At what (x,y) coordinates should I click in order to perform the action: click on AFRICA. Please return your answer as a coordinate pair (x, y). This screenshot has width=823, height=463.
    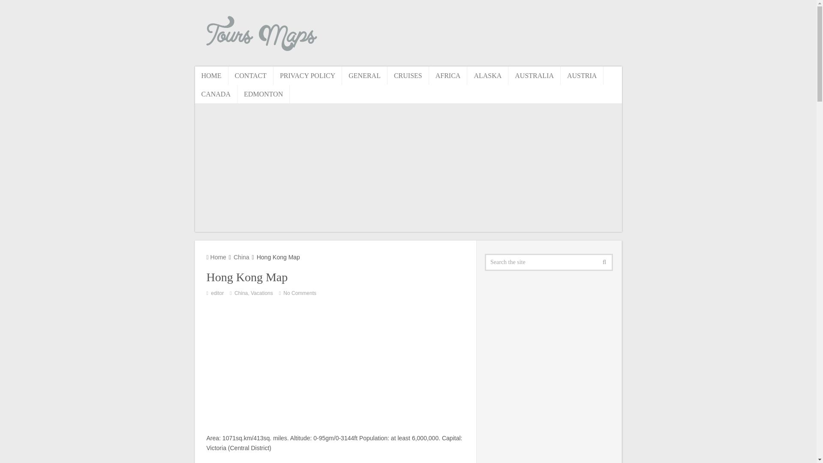
    Looking at the image, I should click on (448, 75).